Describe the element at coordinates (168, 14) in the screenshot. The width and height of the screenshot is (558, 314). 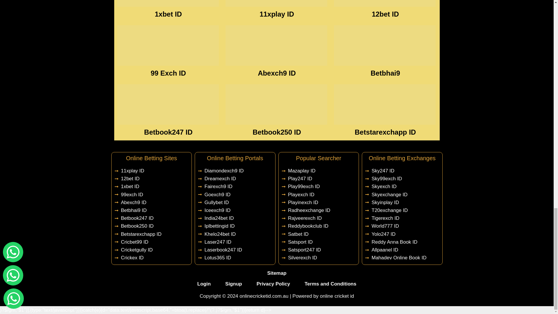
I see `1xbet ID` at that location.